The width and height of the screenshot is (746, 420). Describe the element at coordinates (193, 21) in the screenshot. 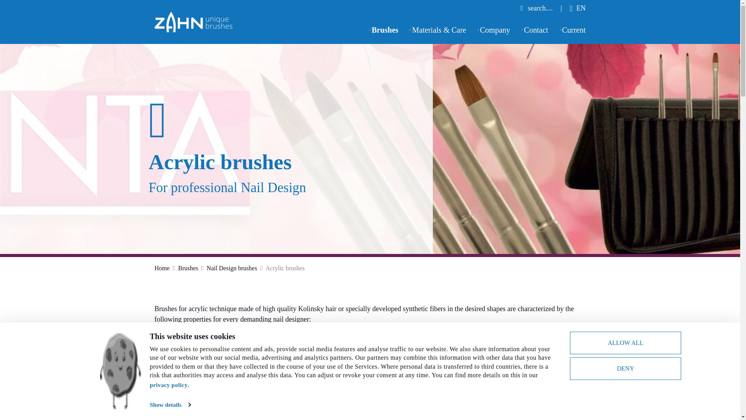

I see `To the home page` at that location.